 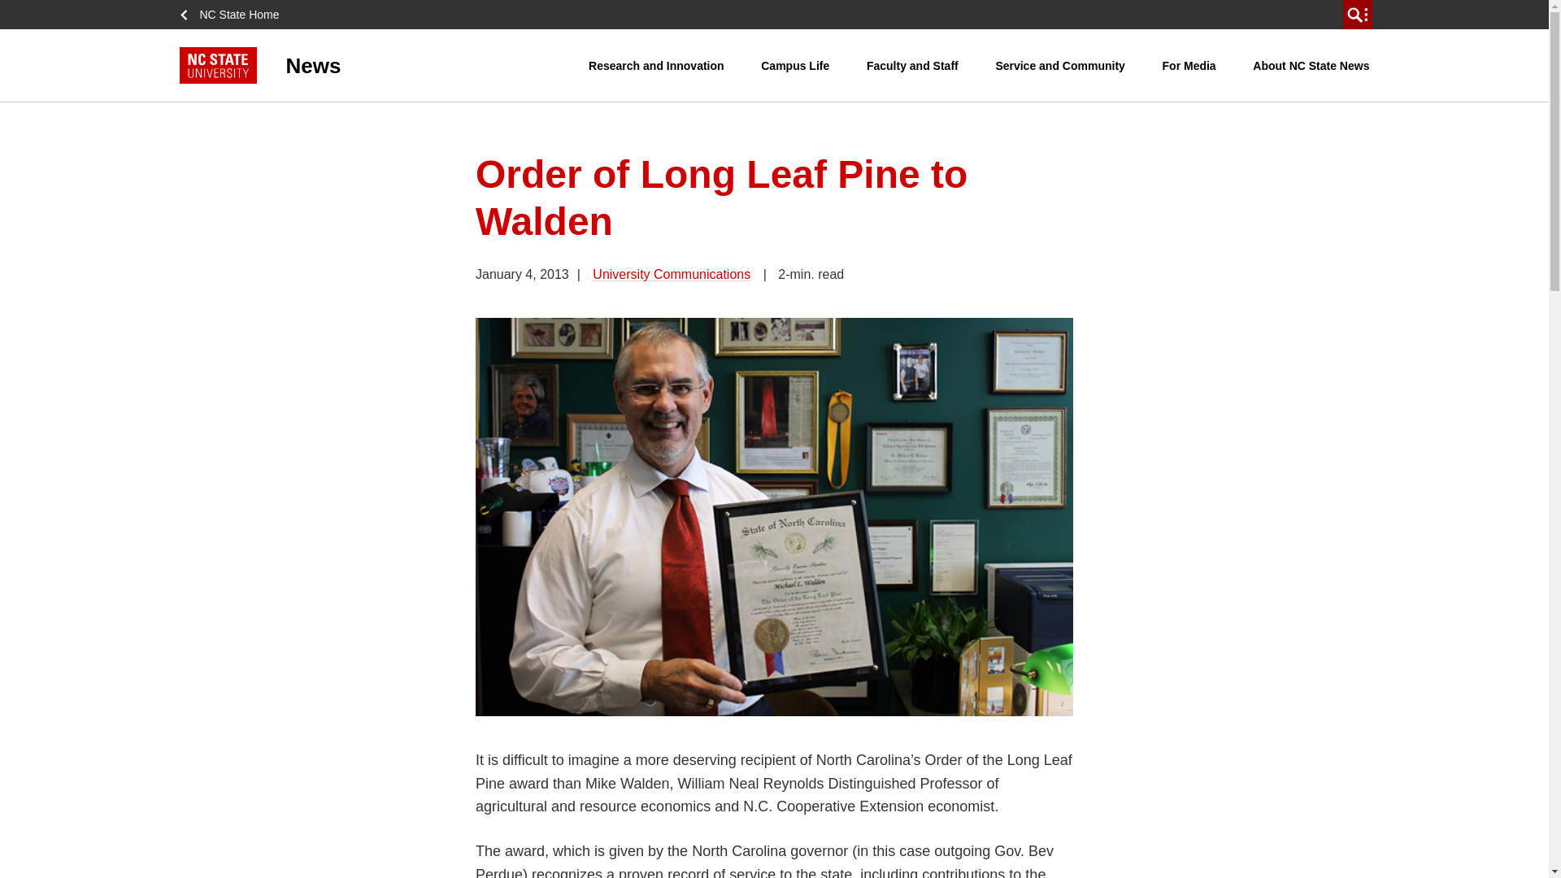 What do you see at coordinates (671, 274) in the screenshot?
I see `Posts by University Communications` at bounding box center [671, 274].